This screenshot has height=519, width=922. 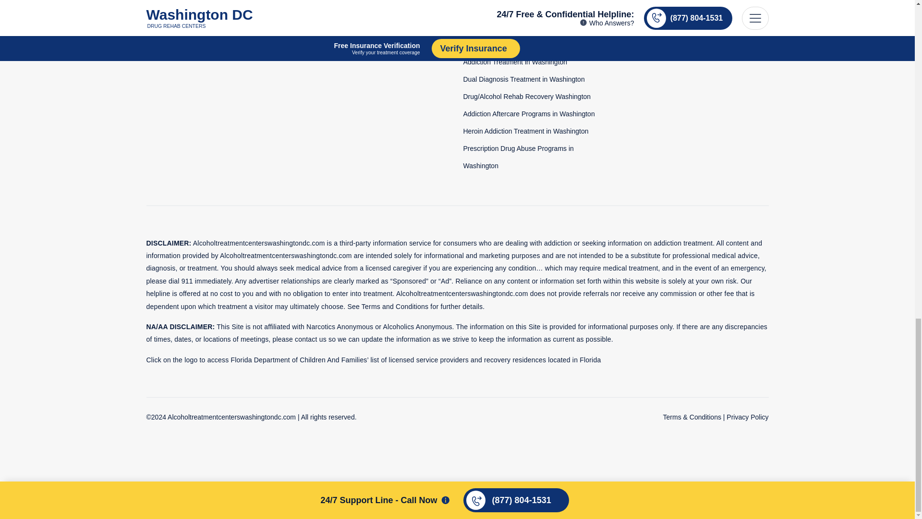 What do you see at coordinates (518, 141) in the screenshot?
I see `Prescription Drug Abuse Programs in Washington` at bounding box center [518, 141].